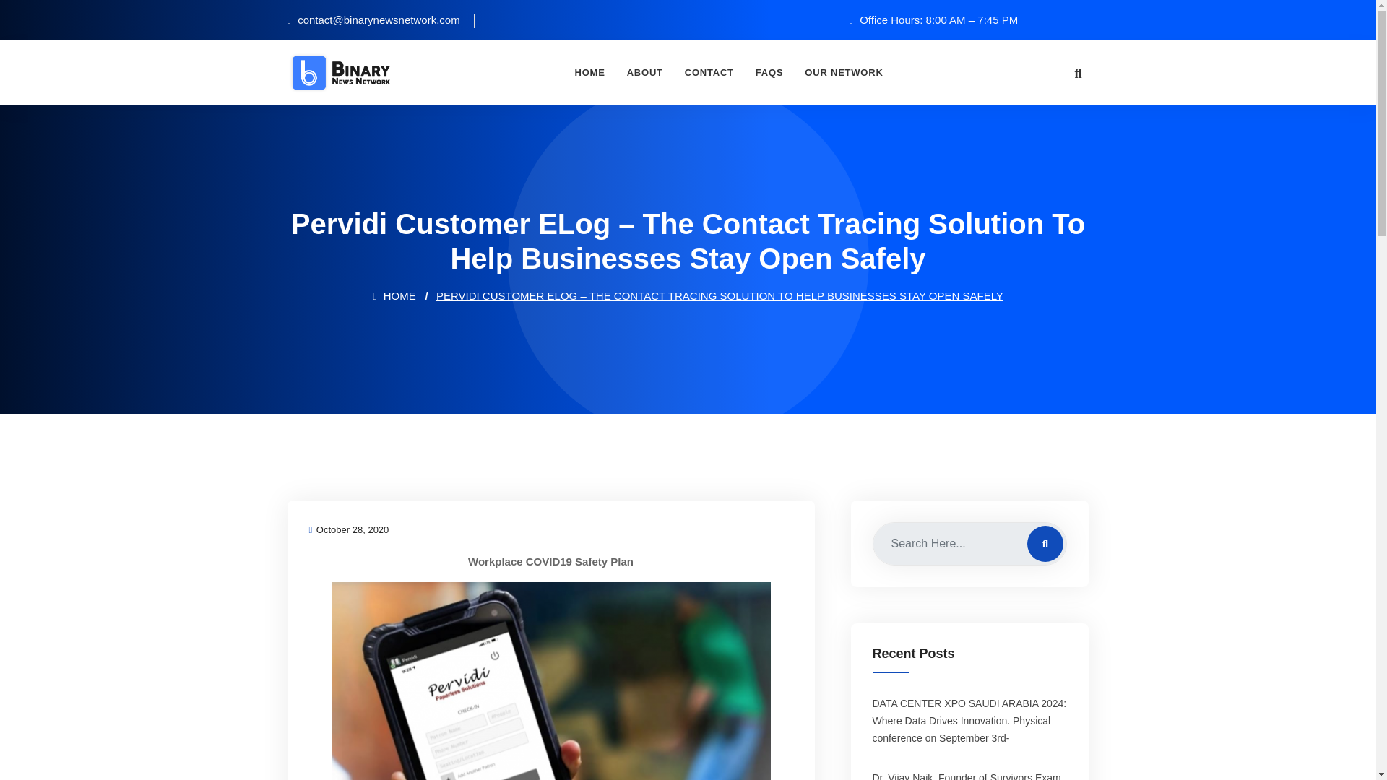  I want to click on ABOUT, so click(644, 72).